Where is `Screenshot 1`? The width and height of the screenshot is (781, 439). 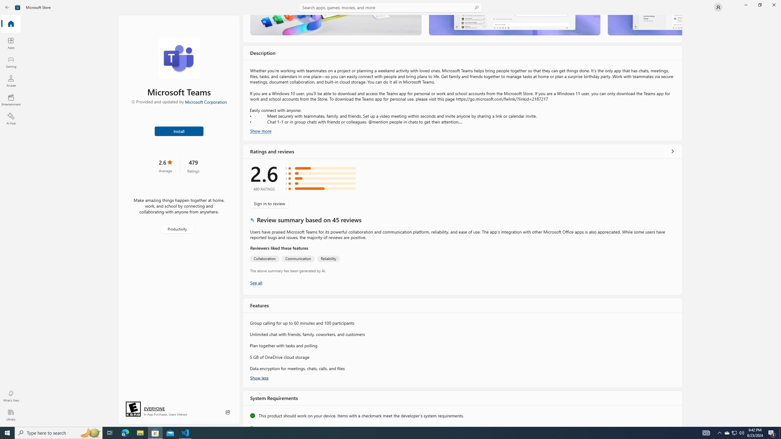 Screenshot 1 is located at coordinates (336, 25).